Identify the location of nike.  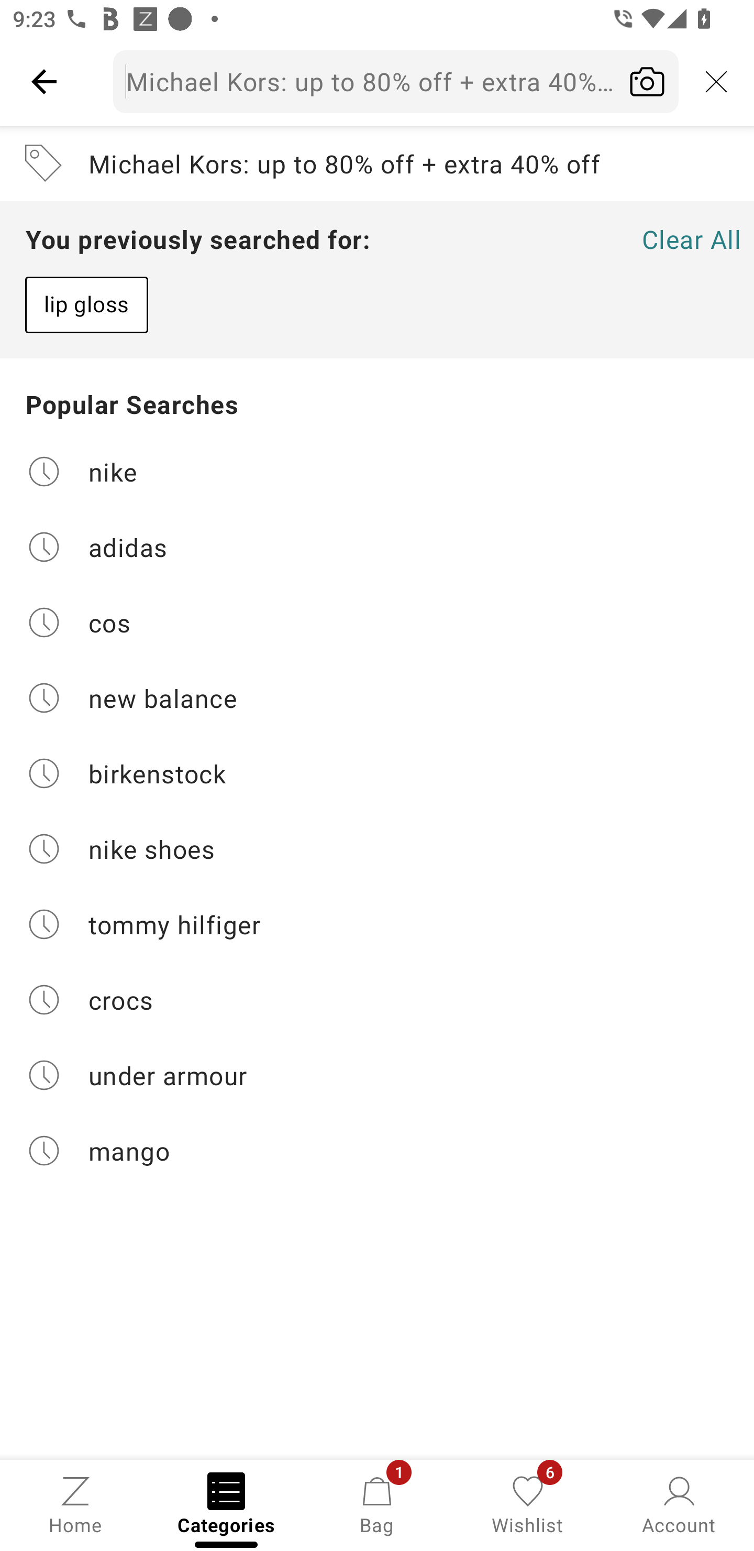
(377, 471).